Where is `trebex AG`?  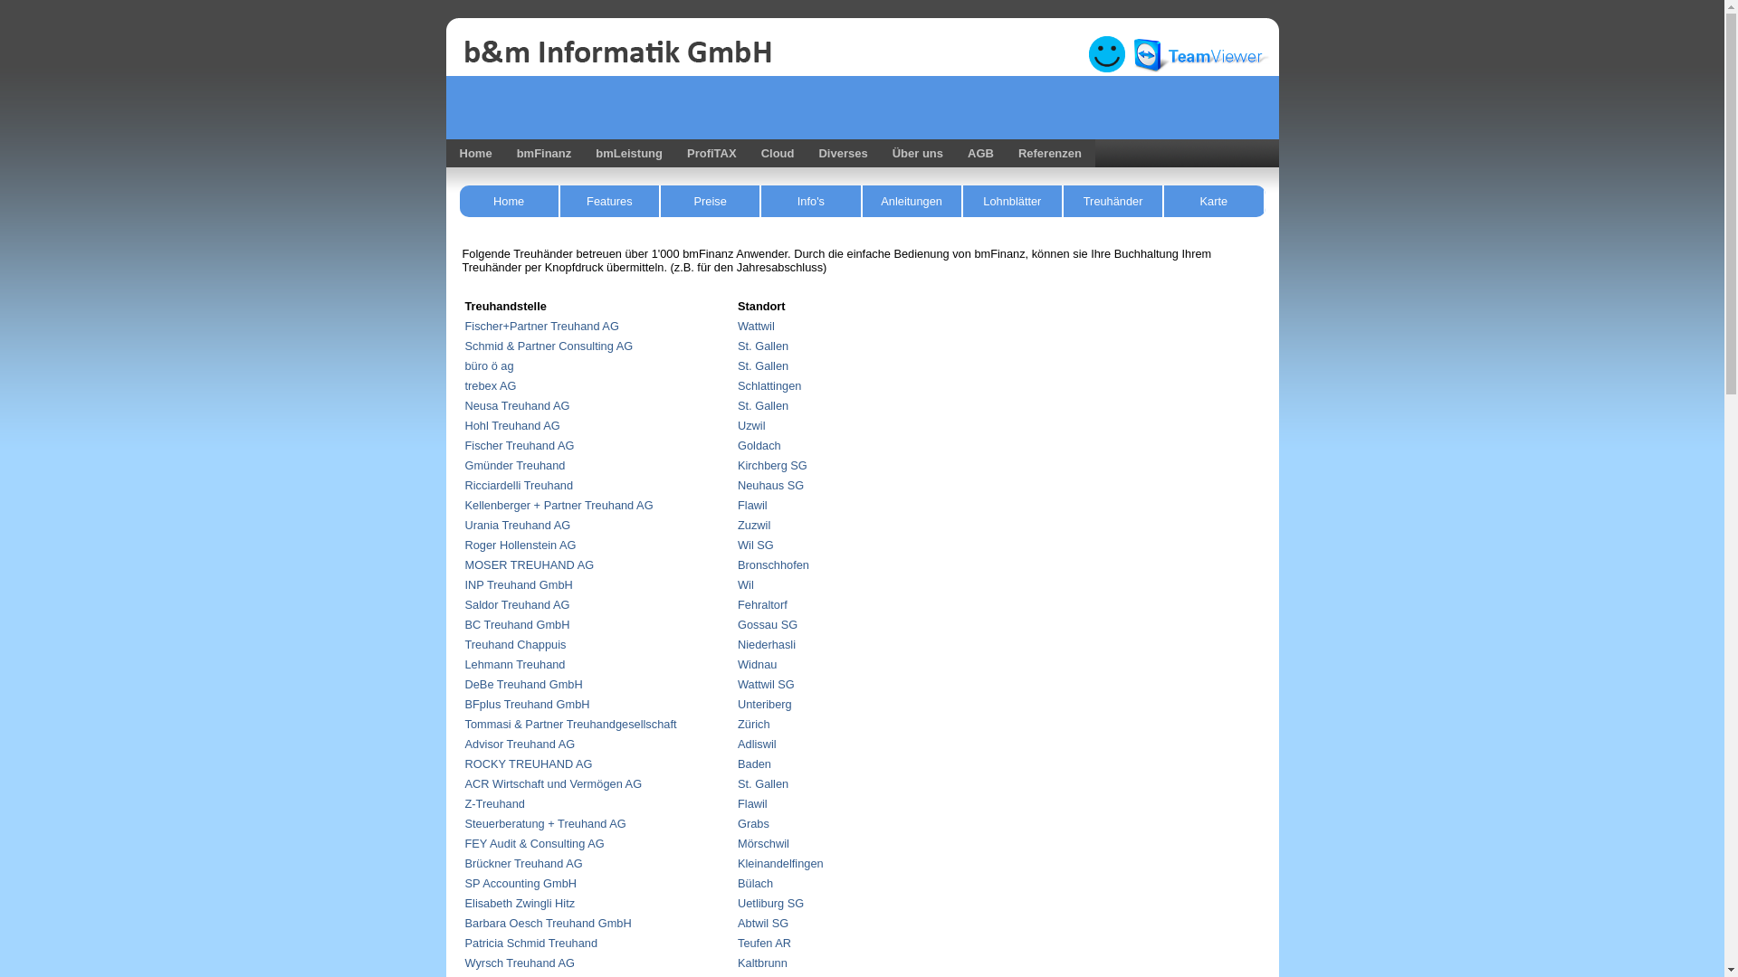 trebex AG is located at coordinates (491, 385).